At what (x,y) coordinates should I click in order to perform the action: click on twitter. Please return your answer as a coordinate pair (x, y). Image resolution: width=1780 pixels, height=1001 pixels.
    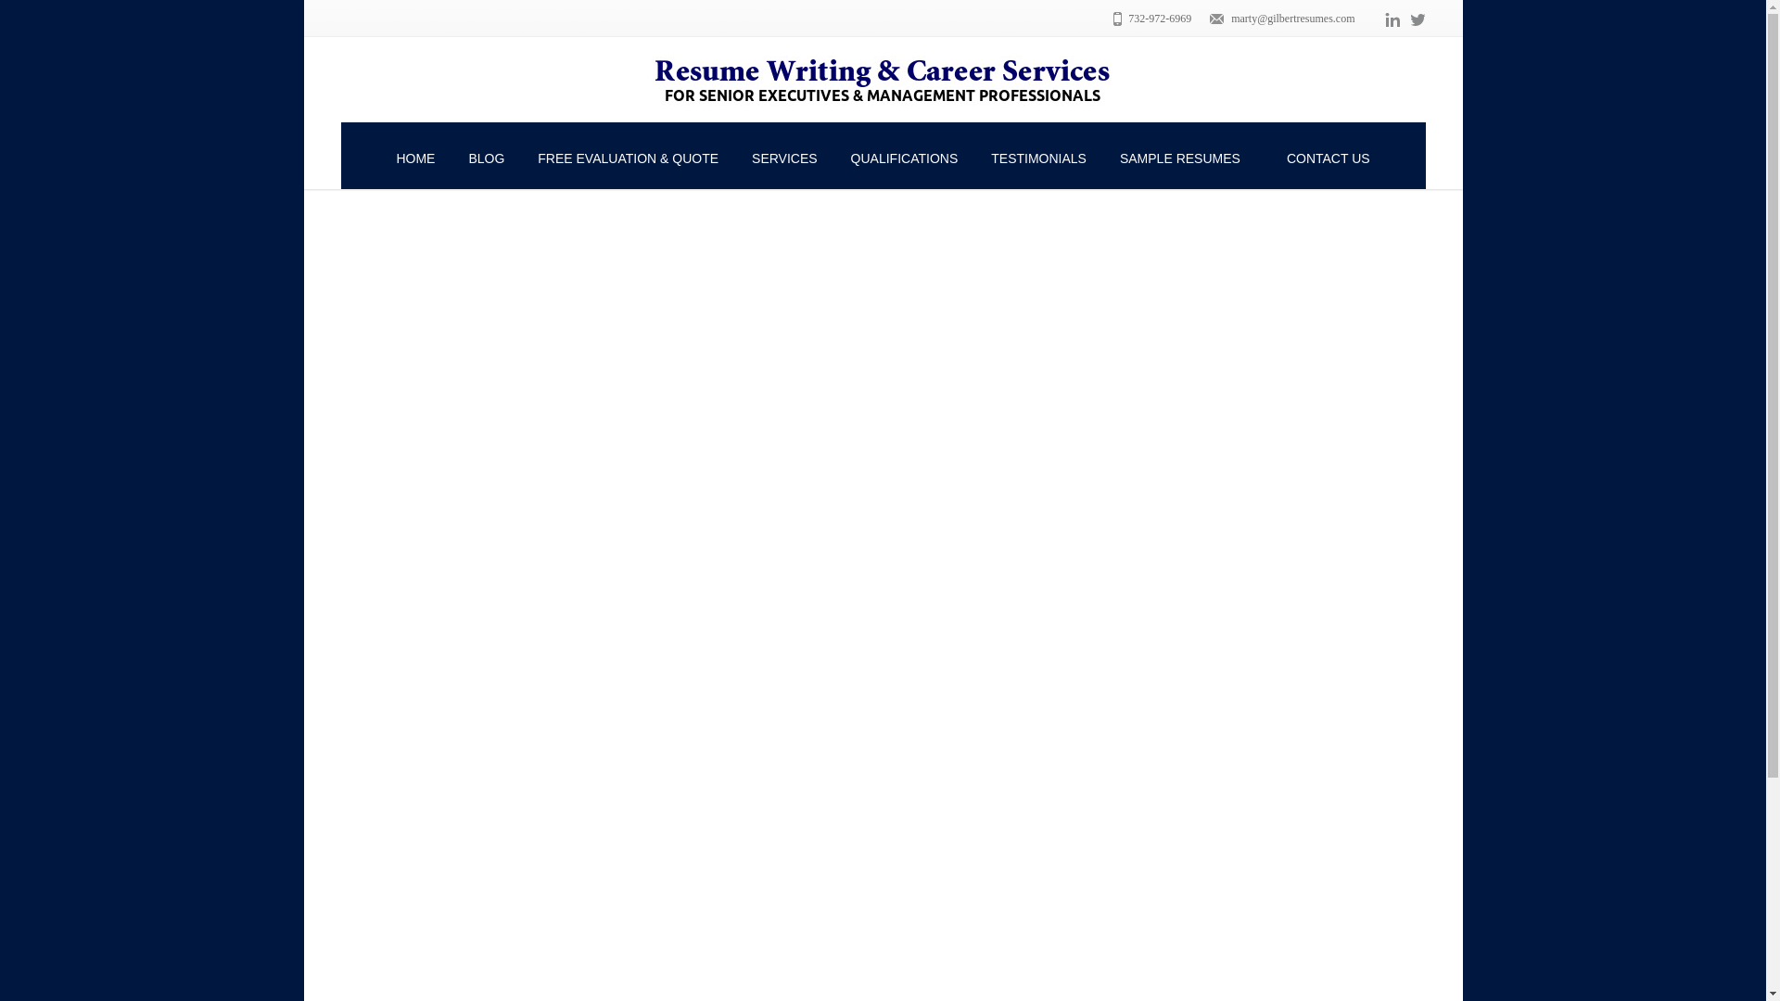
    Looking at the image, I should click on (1418, 19).